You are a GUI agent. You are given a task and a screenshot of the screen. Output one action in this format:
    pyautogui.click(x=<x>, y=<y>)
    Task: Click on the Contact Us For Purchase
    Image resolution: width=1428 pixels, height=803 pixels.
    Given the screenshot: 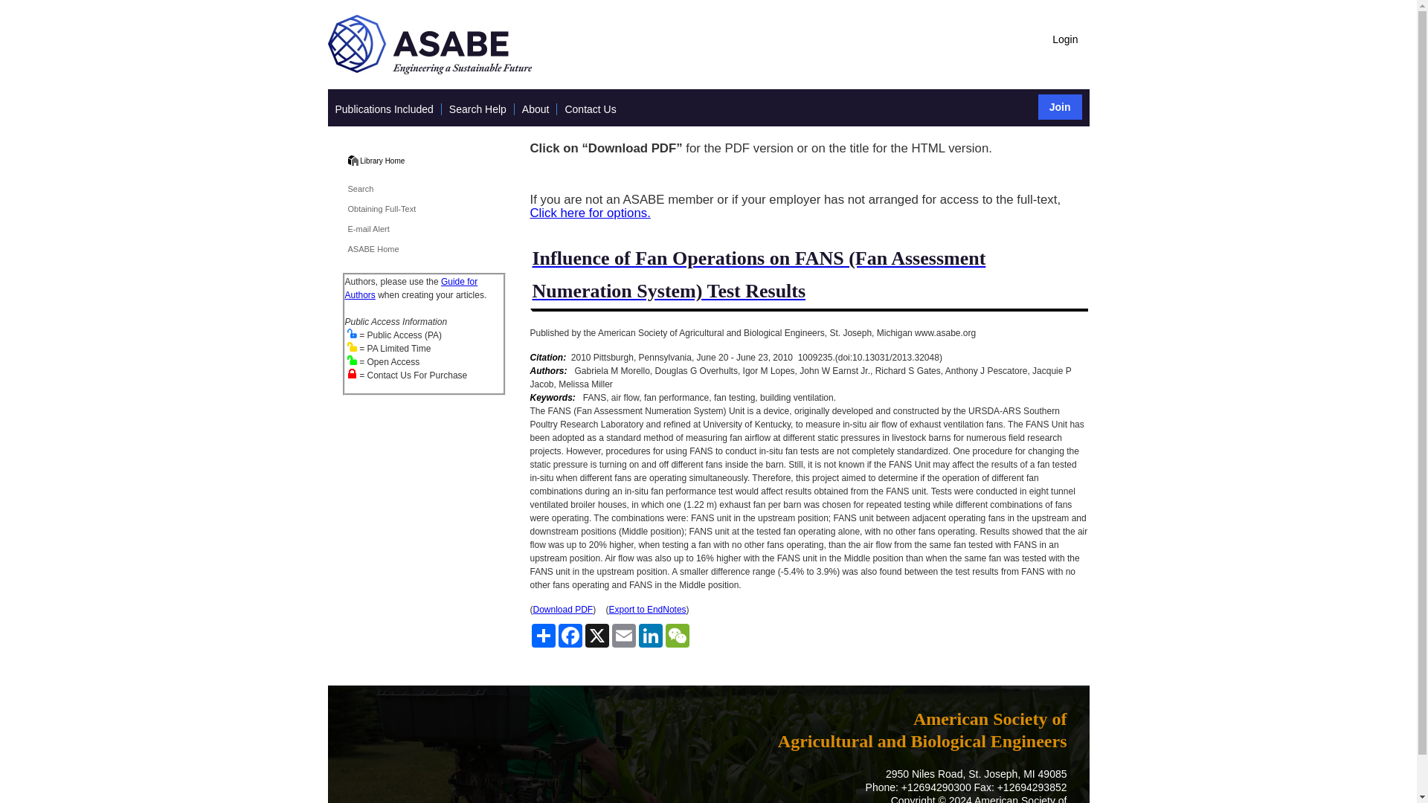 What is the action you would take?
    pyautogui.click(x=352, y=373)
    